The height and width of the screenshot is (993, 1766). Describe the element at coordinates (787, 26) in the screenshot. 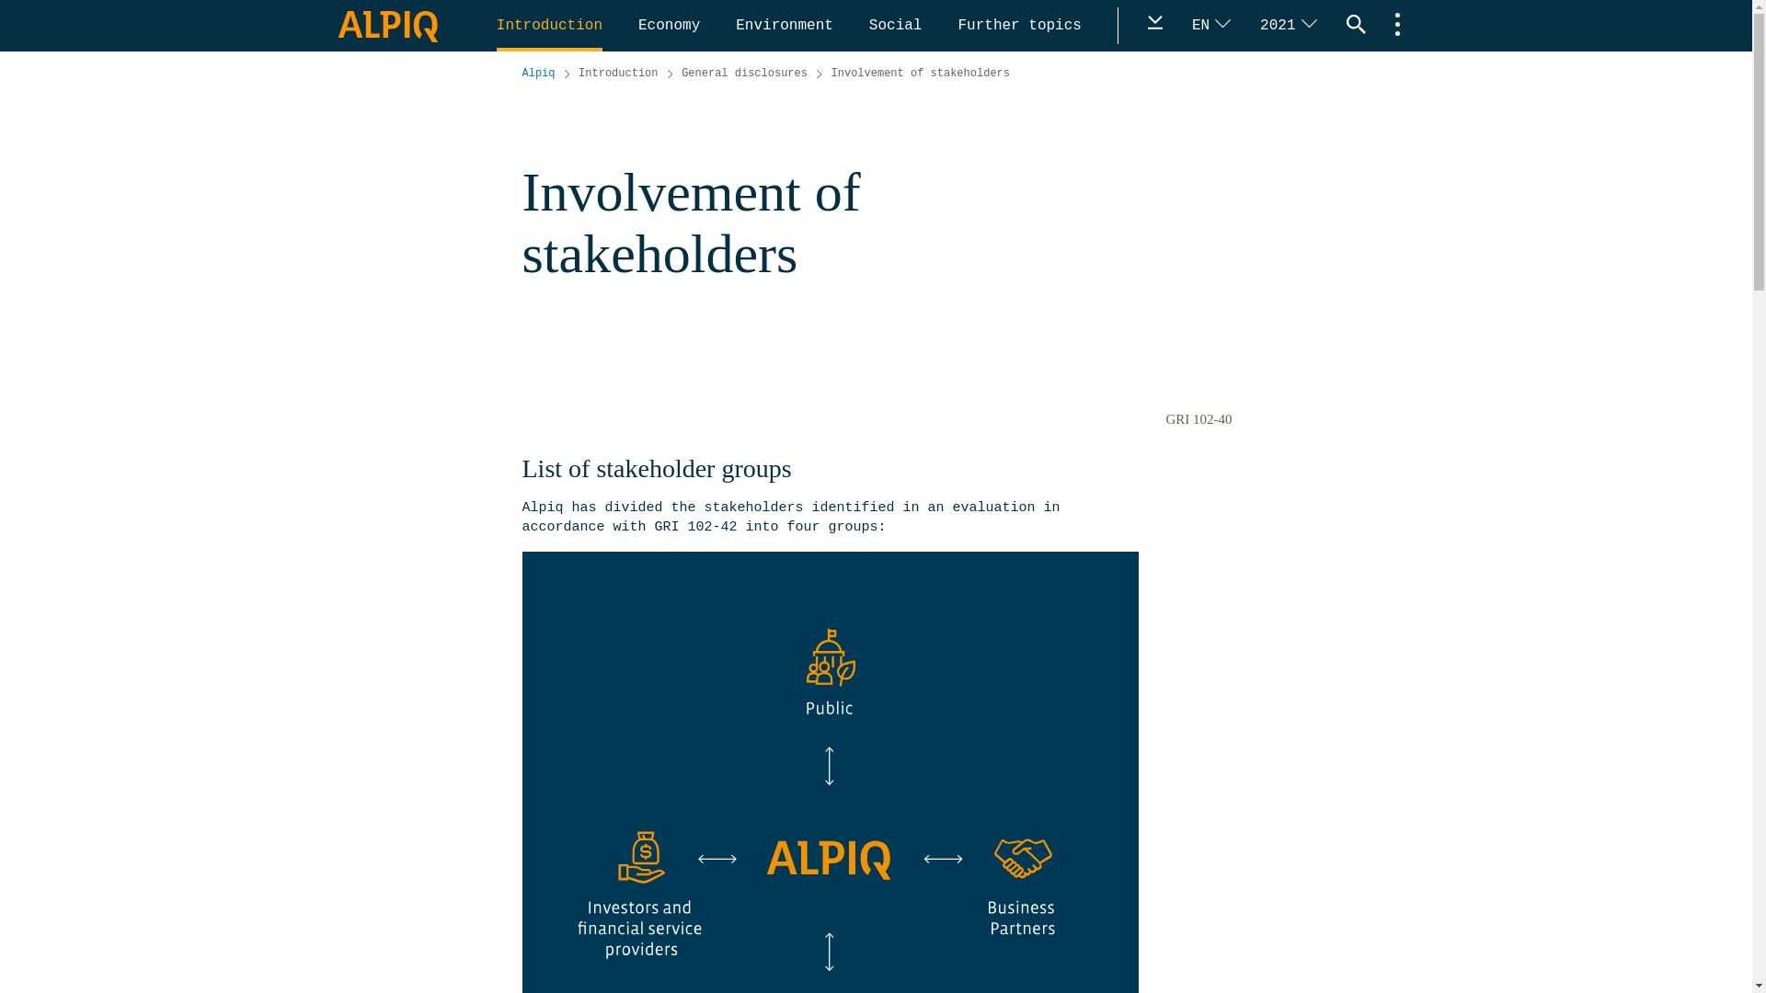

I see `Environment` at that location.